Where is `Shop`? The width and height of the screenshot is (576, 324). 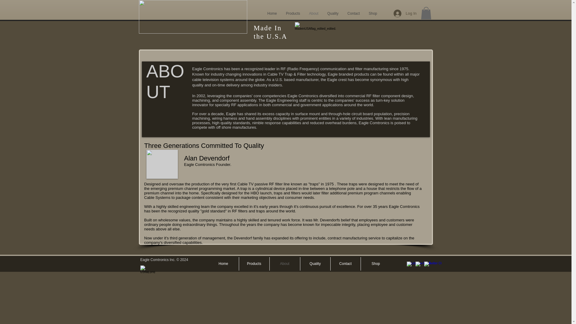
Shop is located at coordinates (375, 264).